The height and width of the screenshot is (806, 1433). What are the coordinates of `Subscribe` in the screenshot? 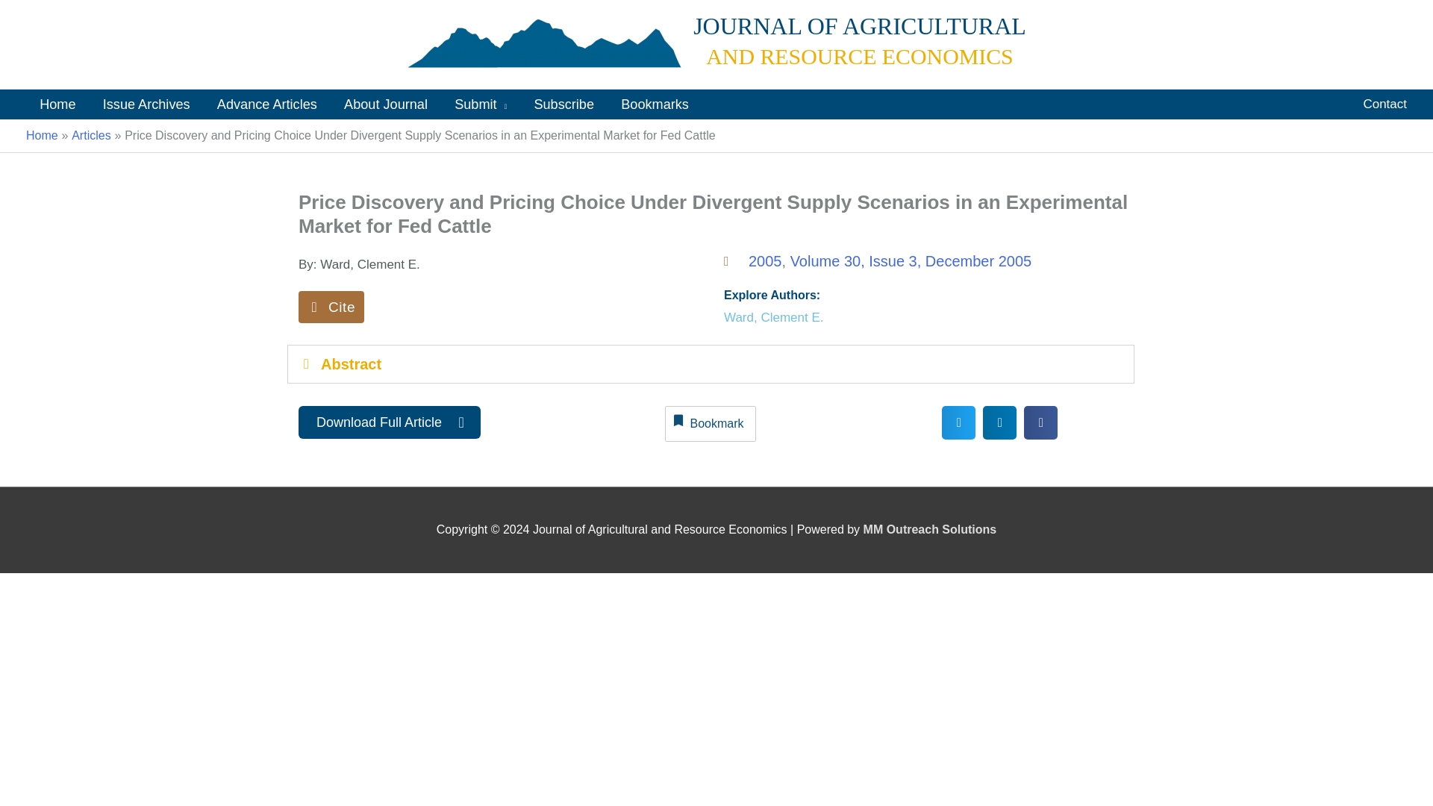 It's located at (563, 104).